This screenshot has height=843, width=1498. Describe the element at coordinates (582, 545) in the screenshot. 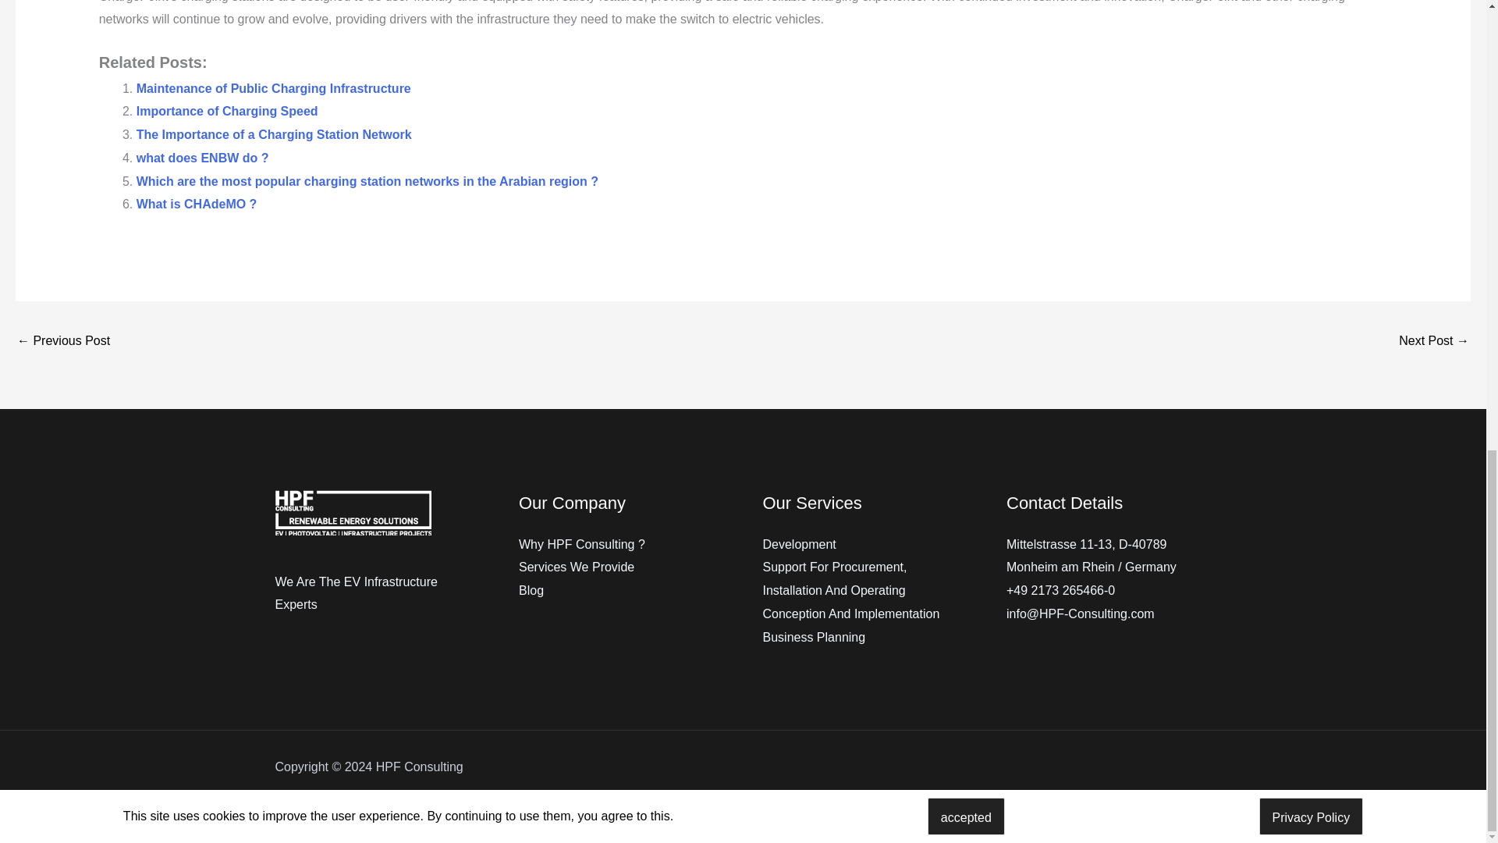

I see `Why HPF Consulting ?` at that location.